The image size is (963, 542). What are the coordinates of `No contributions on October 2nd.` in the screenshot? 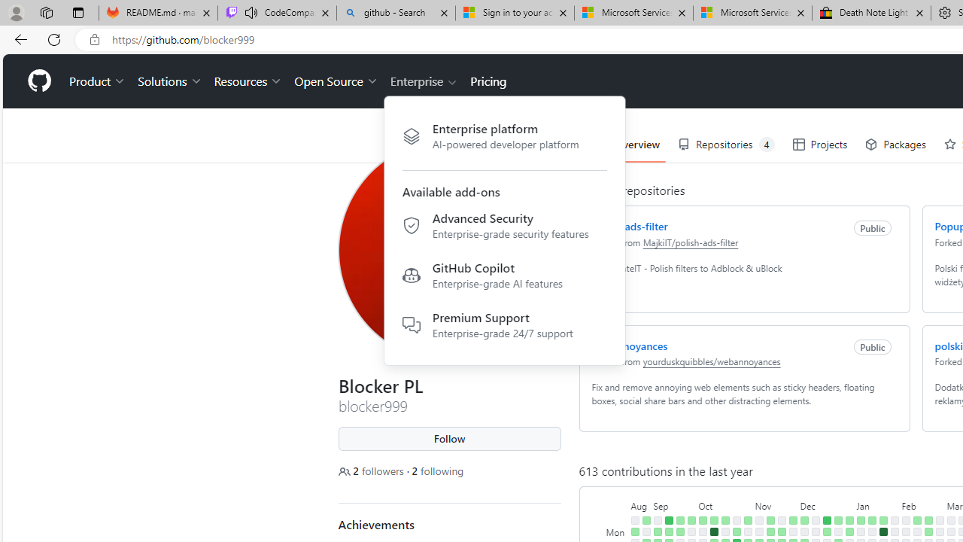 It's located at (703, 531).